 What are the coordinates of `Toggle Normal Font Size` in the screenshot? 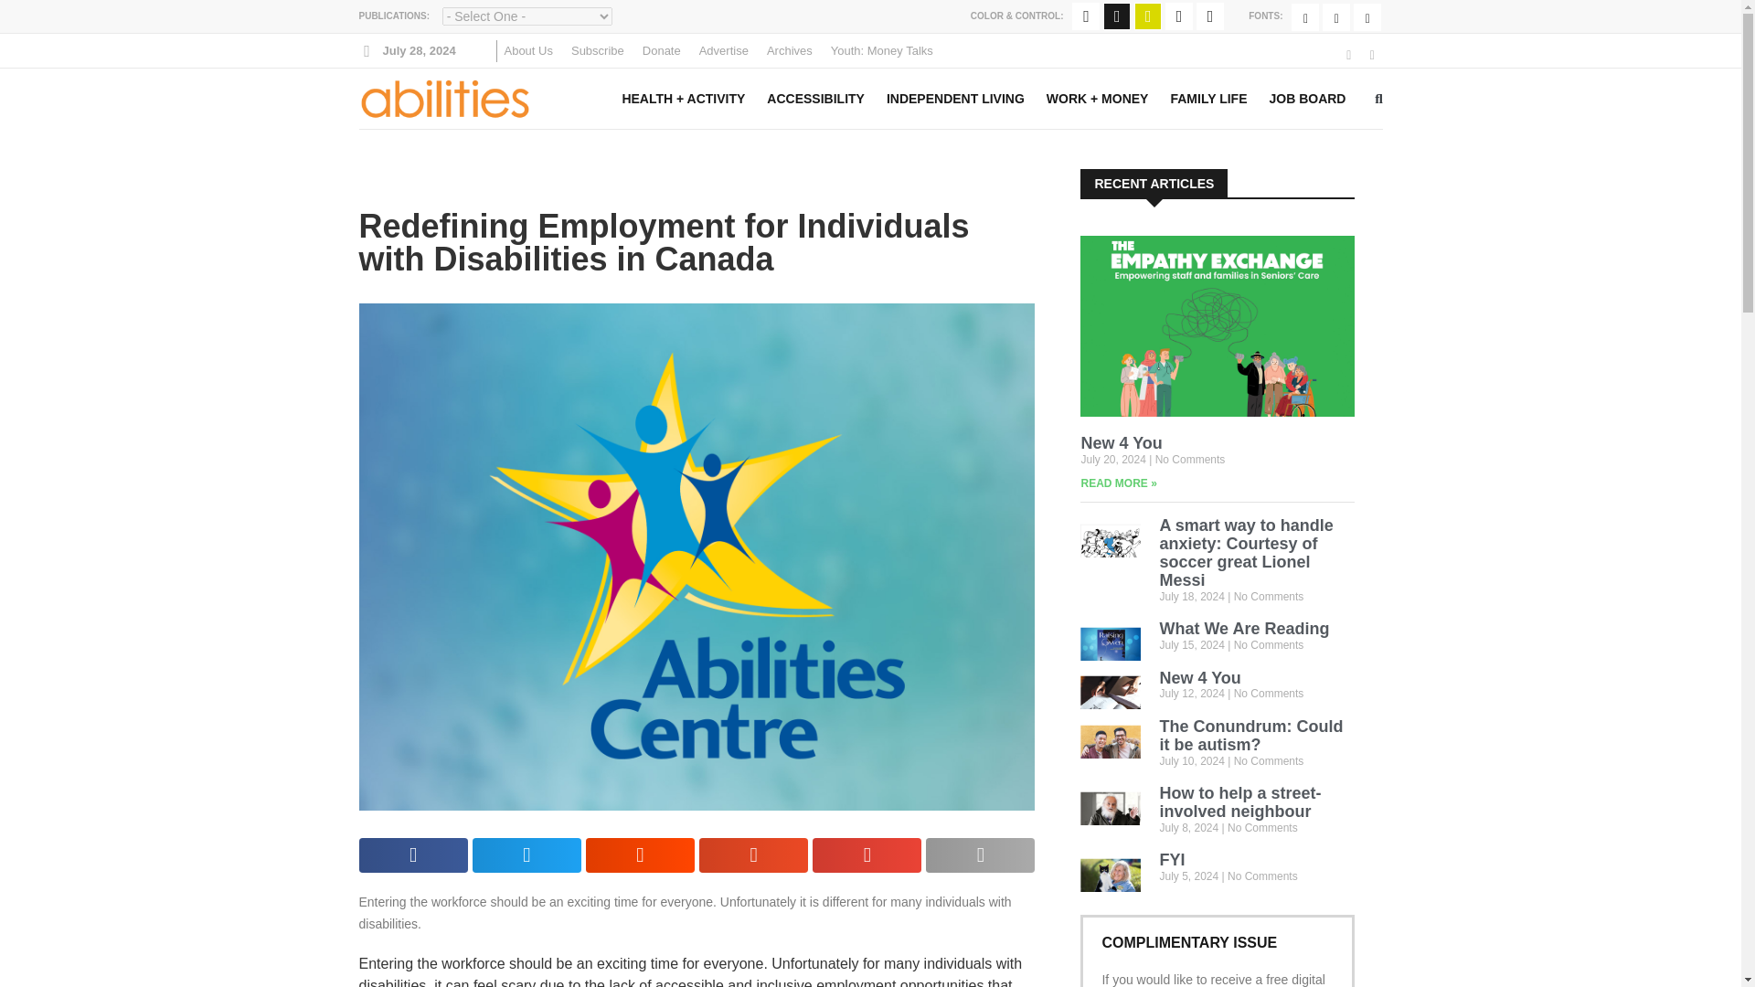 It's located at (1305, 16).